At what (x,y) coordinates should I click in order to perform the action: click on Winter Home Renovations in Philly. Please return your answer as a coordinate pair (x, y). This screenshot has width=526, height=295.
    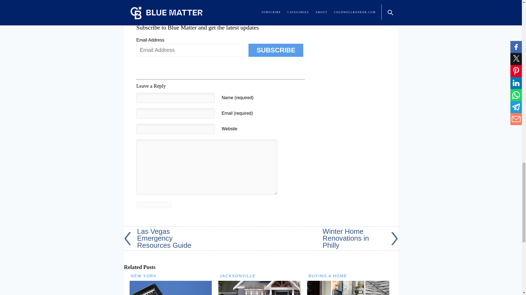
    Looking at the image, I should click on (361, 238).